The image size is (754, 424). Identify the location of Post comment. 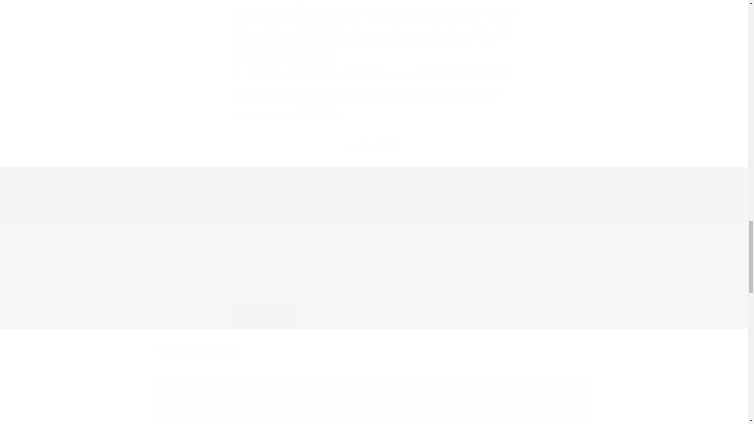
(265, 314).